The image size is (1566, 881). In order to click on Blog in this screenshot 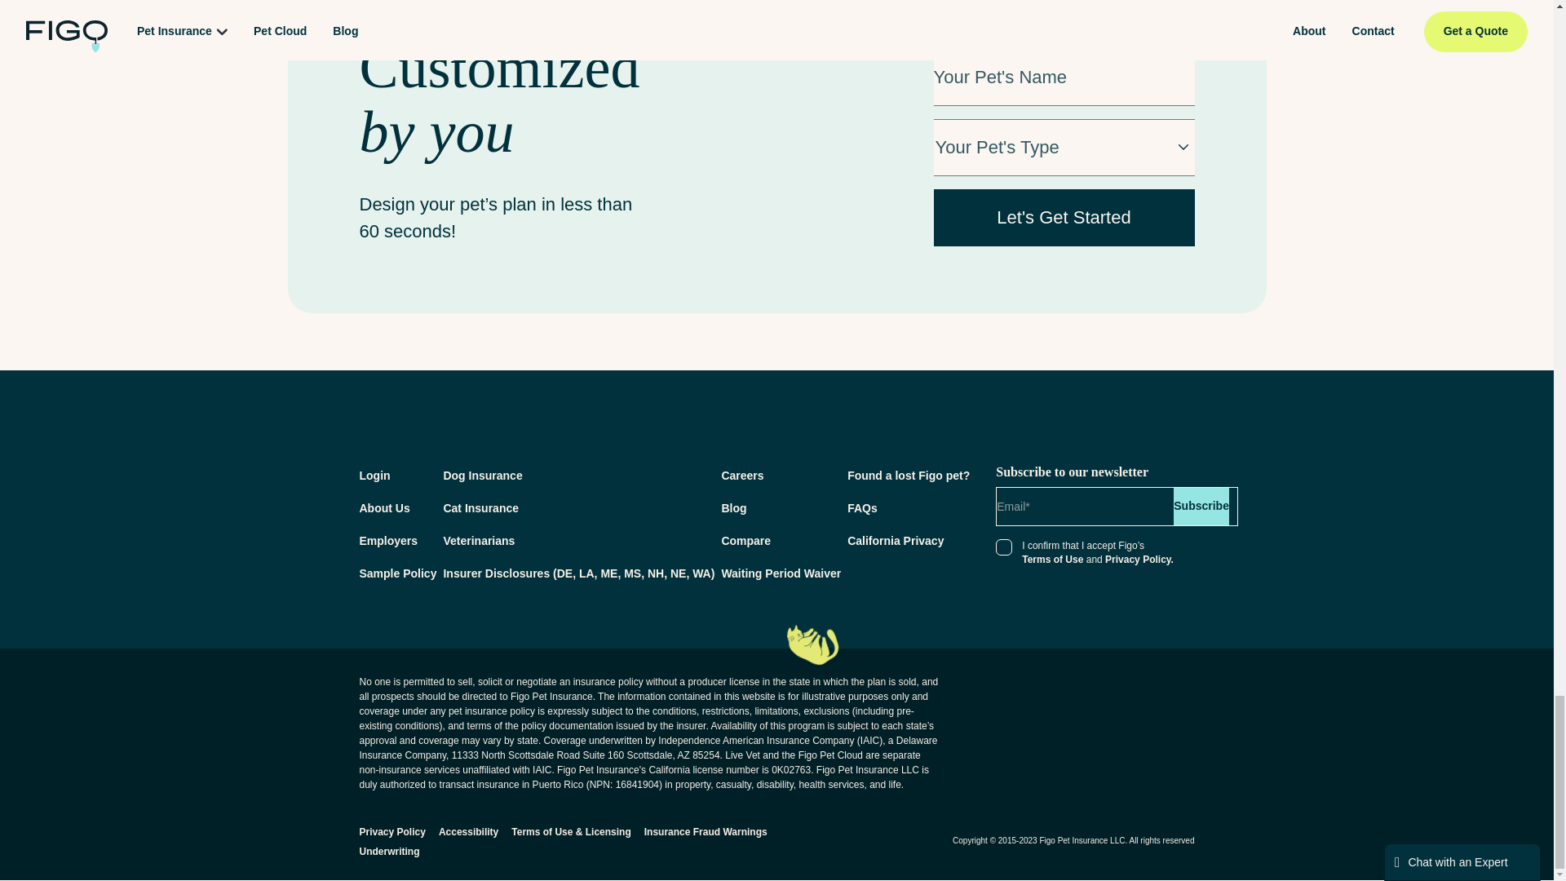, I will do `click(733, 507)`.